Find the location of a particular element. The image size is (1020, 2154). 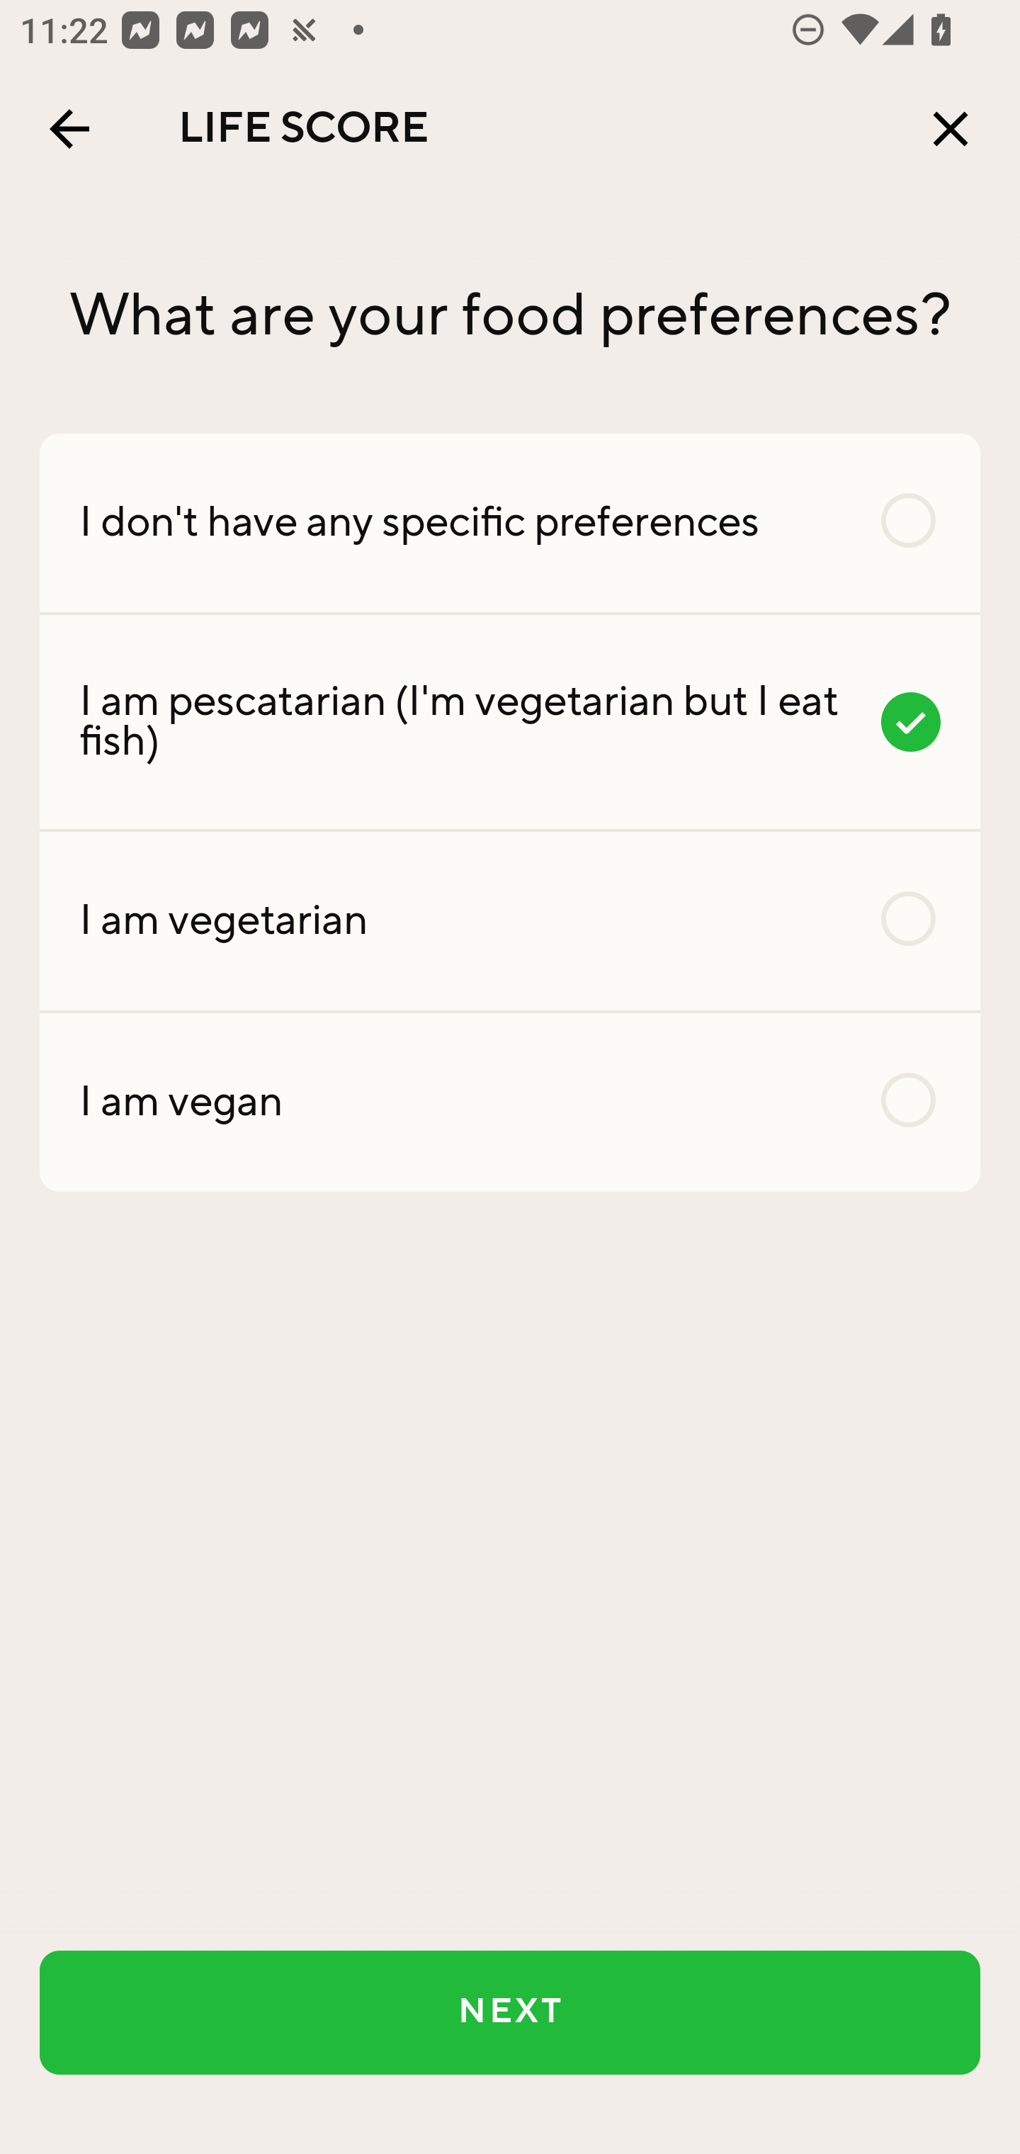

NEXT is located at coordinates (510, 2012).